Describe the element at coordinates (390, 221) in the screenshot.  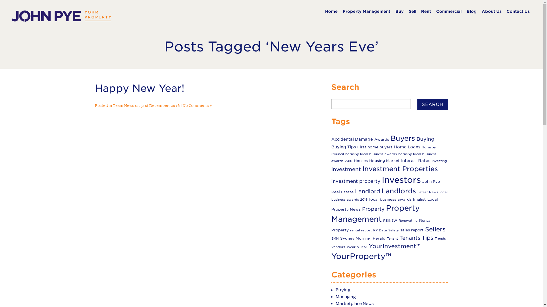
I see `REINSW` at that location.